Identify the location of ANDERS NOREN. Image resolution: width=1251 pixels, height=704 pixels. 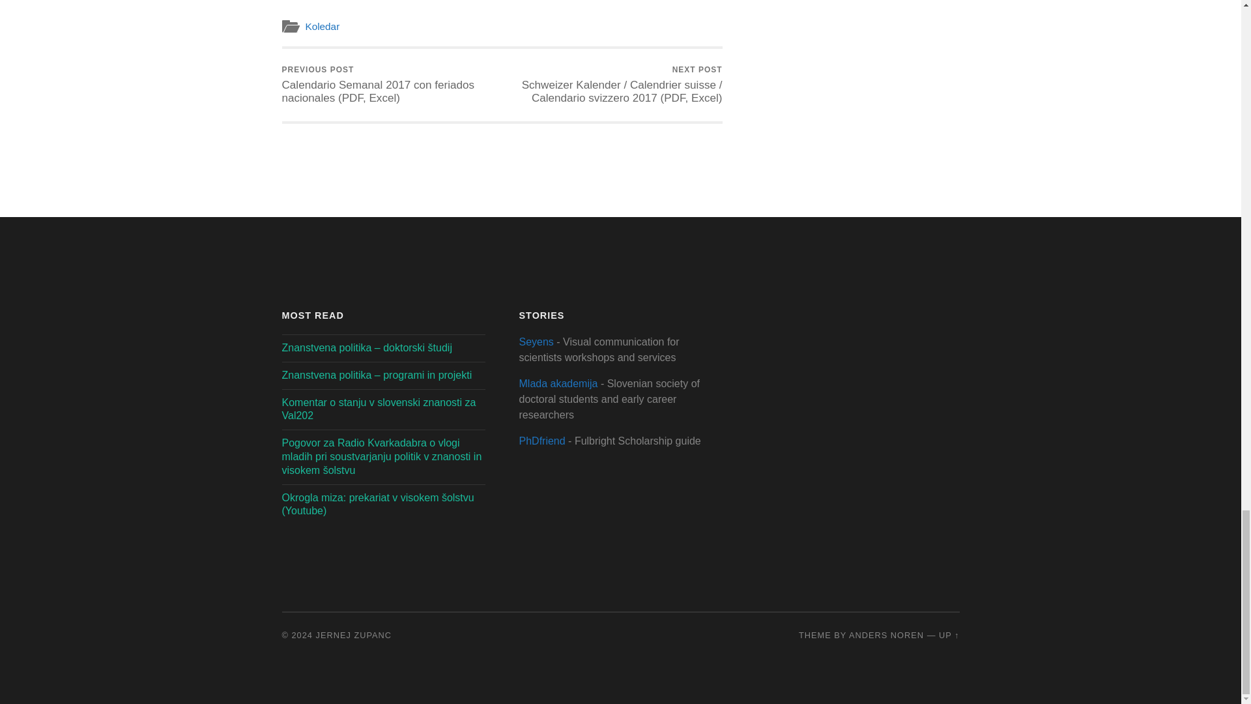
(886, 635).